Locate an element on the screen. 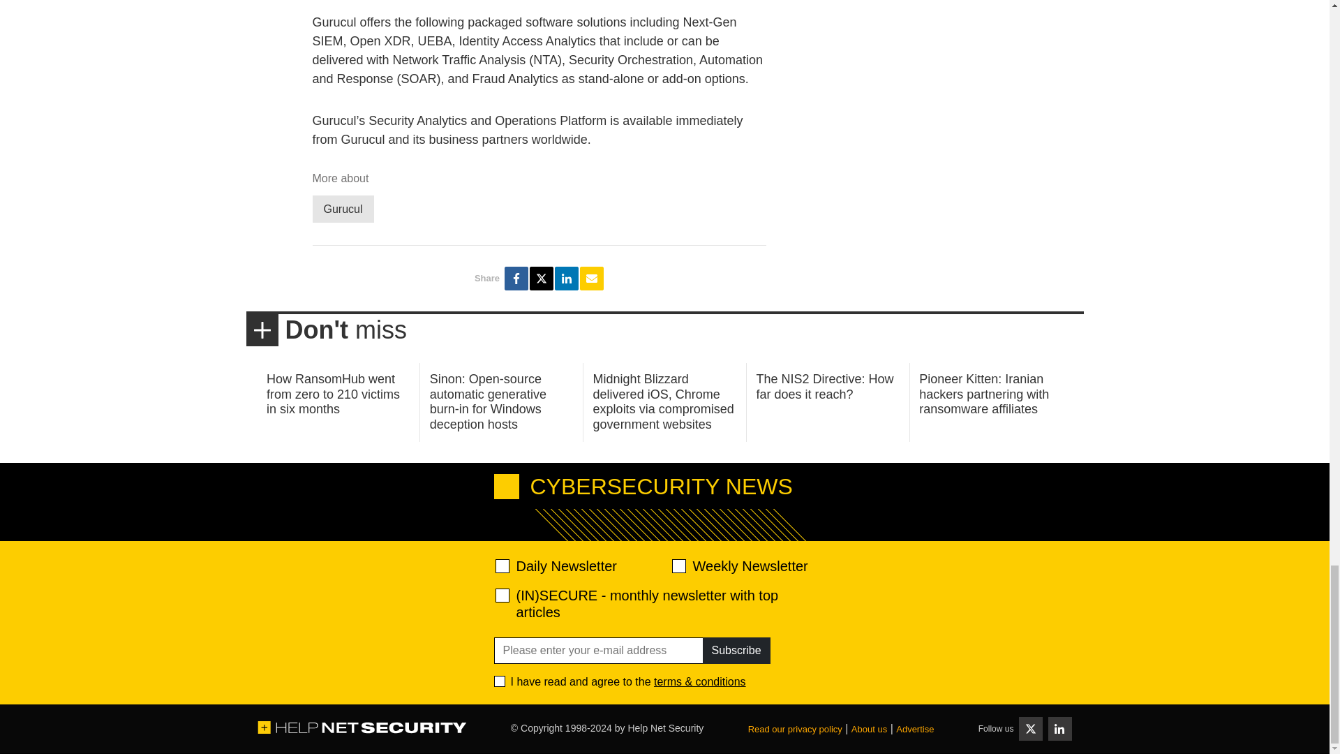 This screenshot has height=754, width=1340. d2d471aafa is located at coordinates (678, 565).